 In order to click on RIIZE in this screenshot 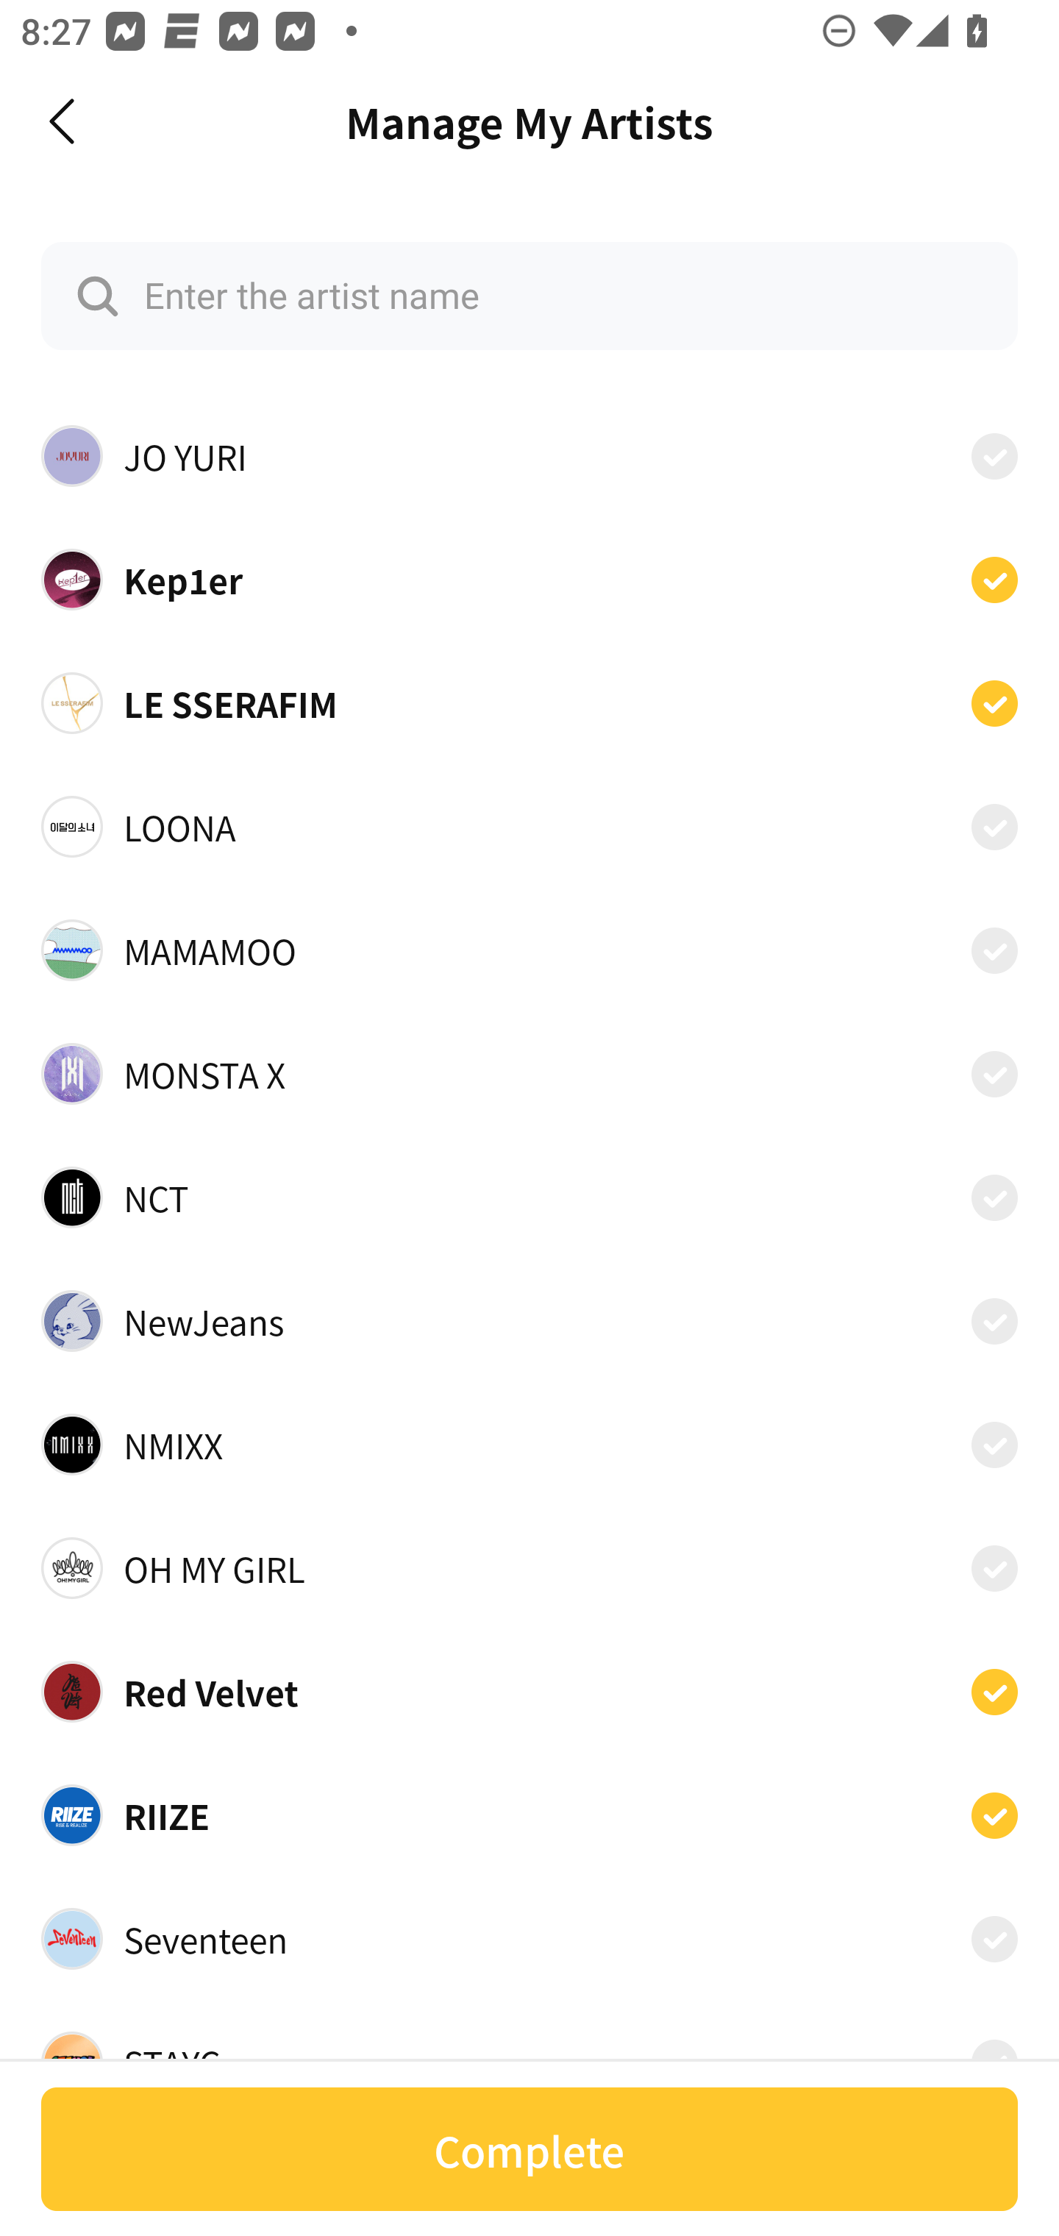, I will do `click(529, 1815)`.